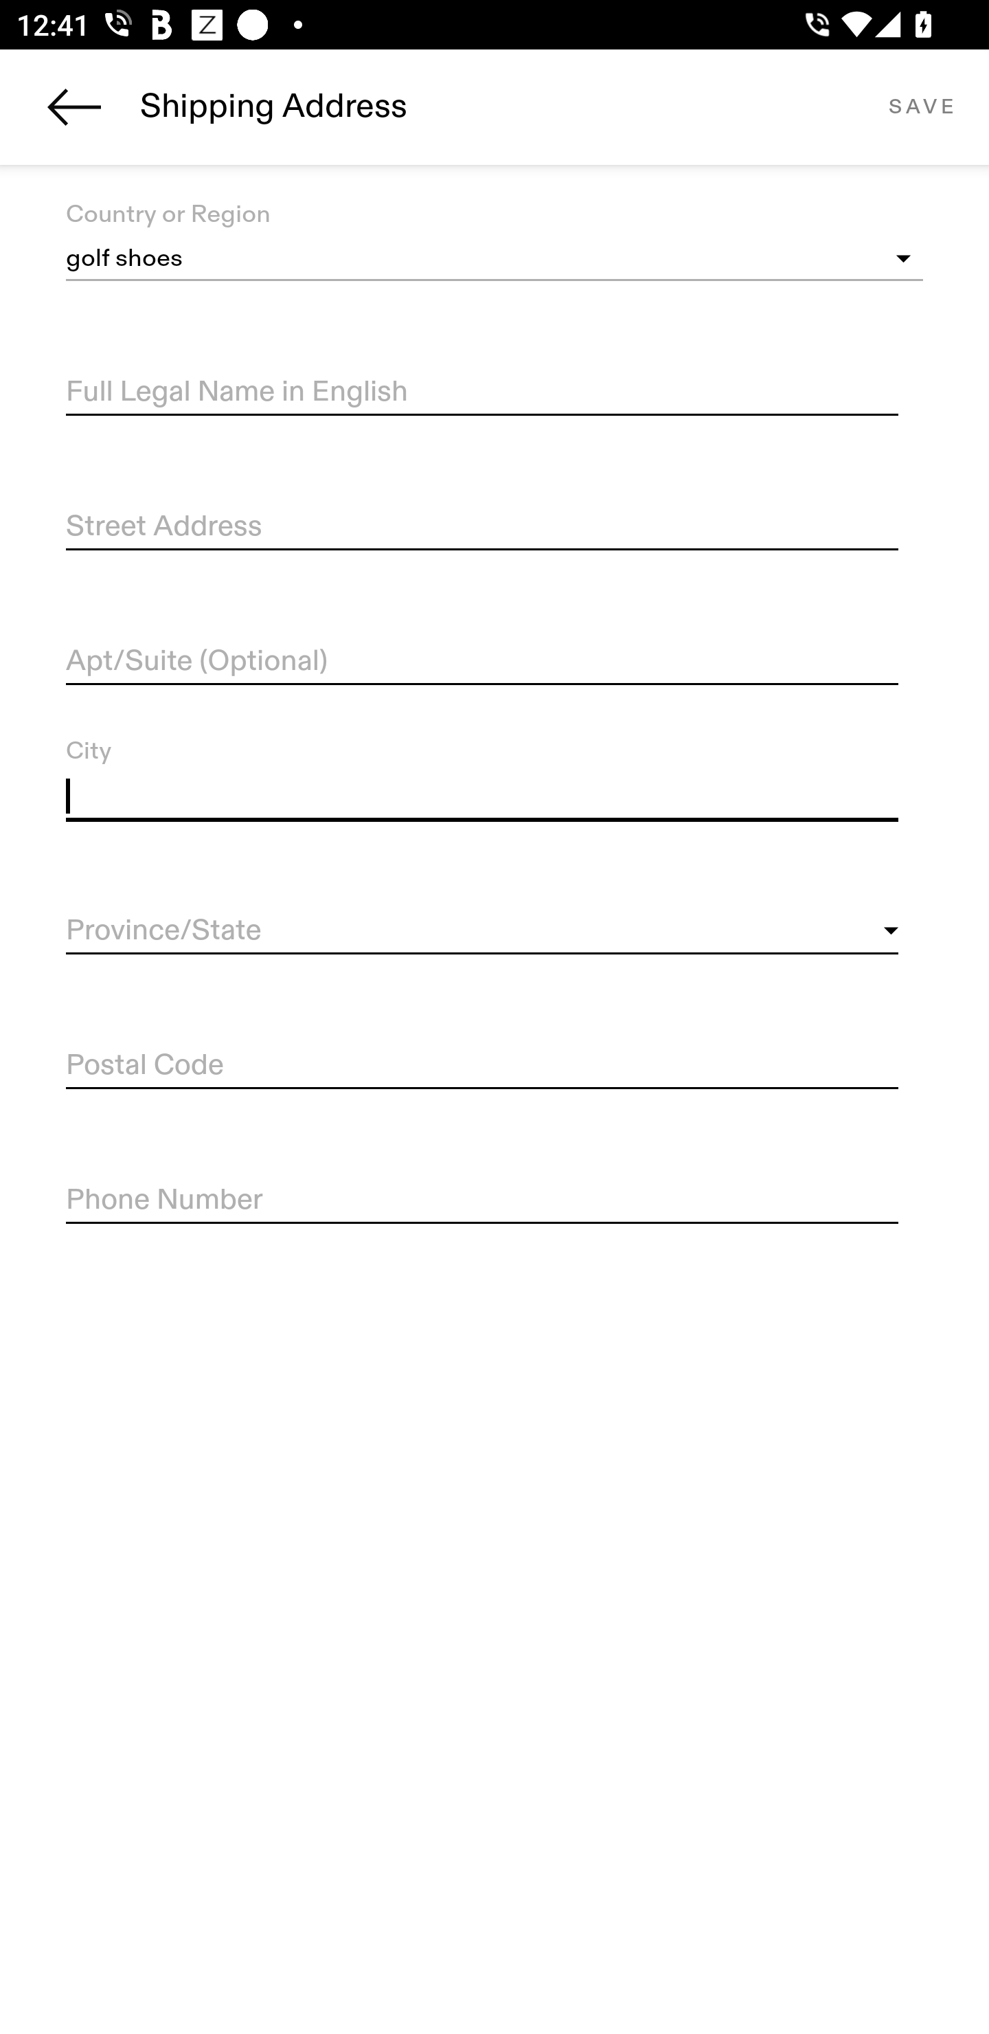 This screenshot has height=2034, width=989. What do you see at coordinates (494, 259) in the screenshot?
I see `golf shoes` at bounding box center [494, 259].